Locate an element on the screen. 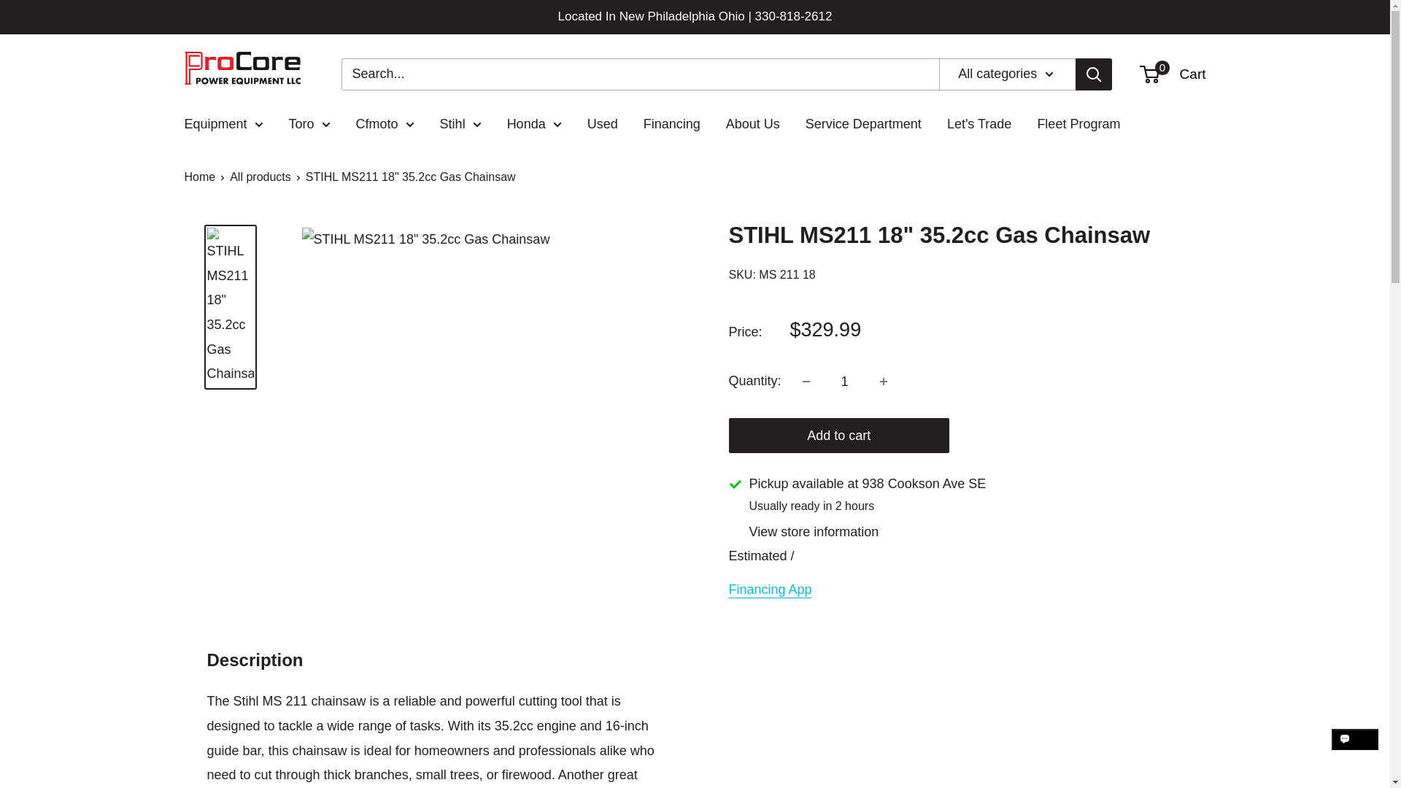  1 is located at coordinates (845, 382).